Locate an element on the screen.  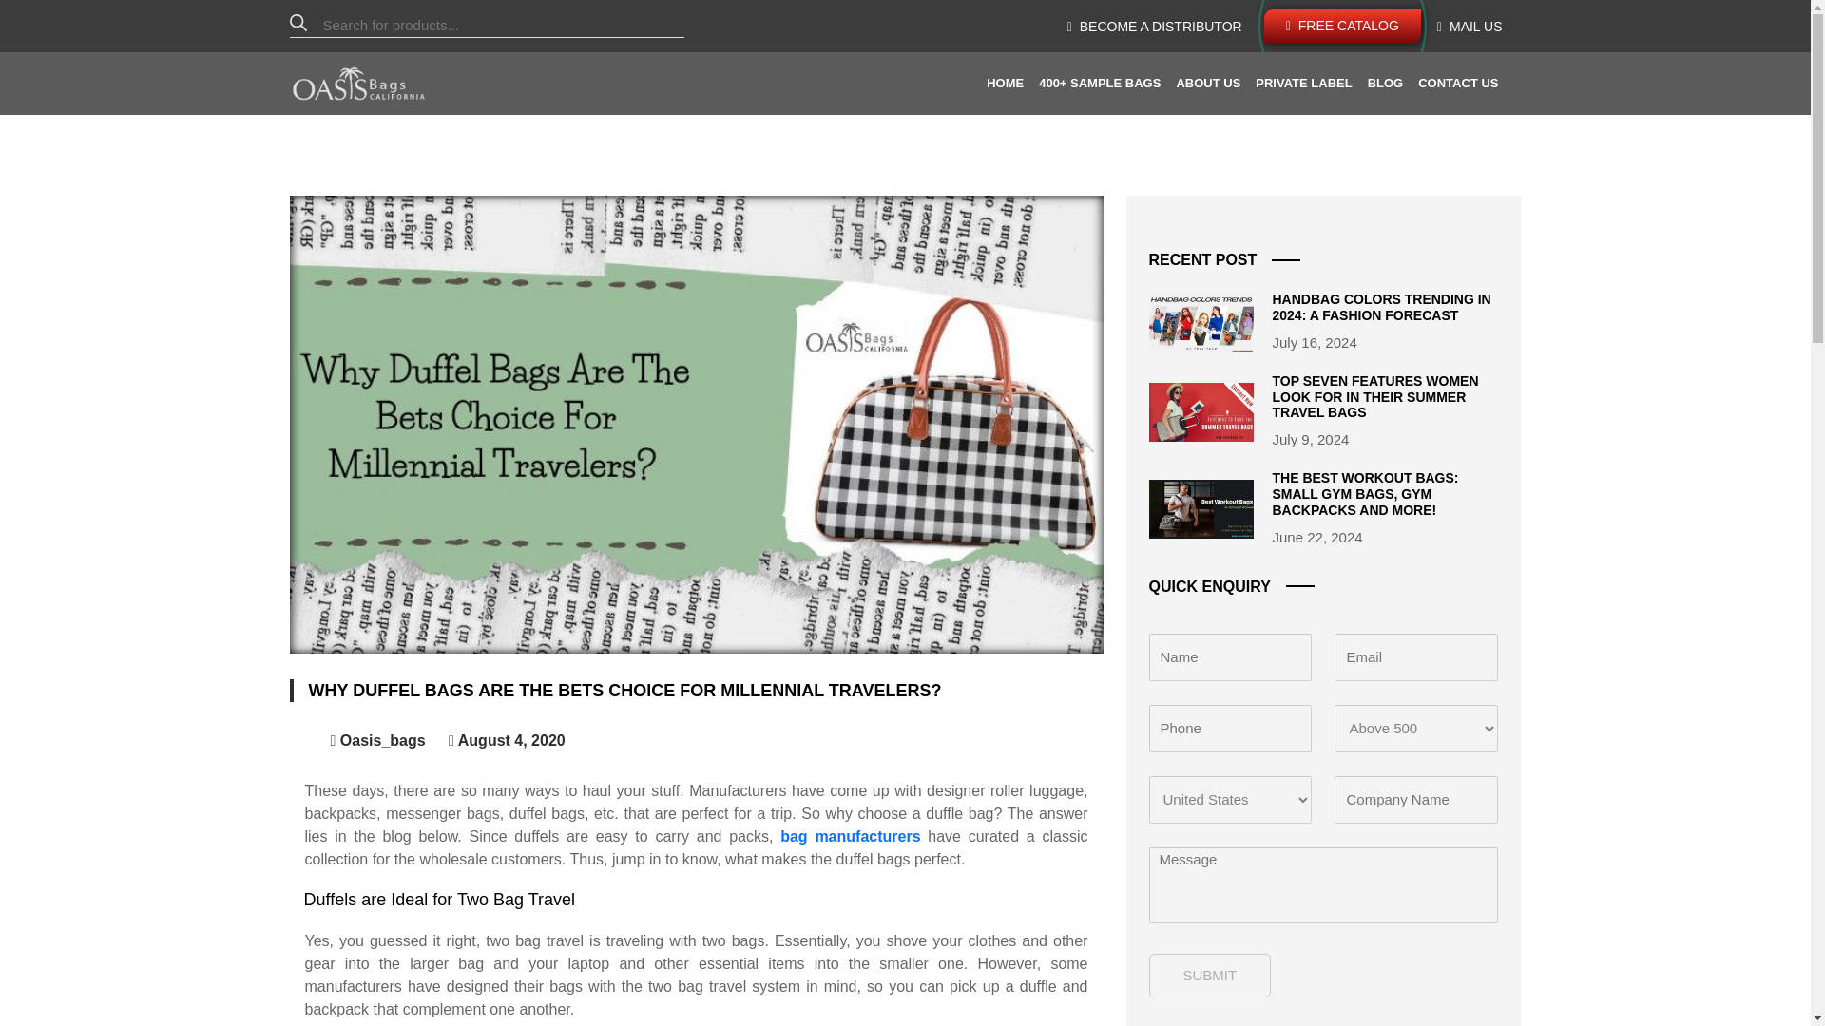
ABOUT US is located at coordinates (1207, 84).